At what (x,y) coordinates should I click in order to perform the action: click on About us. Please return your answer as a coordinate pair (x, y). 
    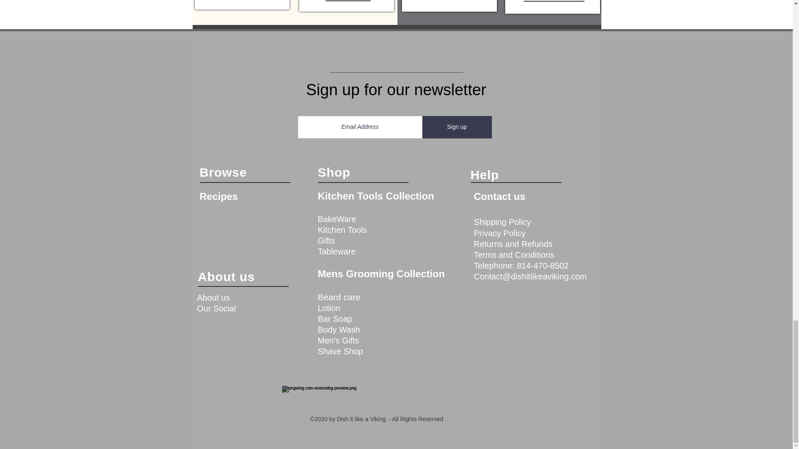
    Looking at the image, I should click on (213, 298).